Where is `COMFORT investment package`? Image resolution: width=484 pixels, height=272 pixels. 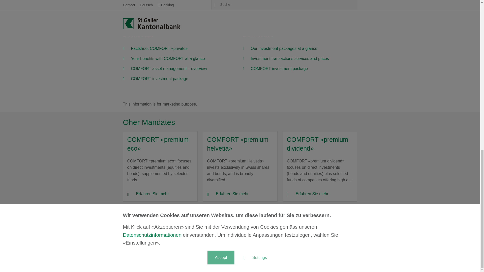
COMFORT investment package is located at coordinates (160, 79).